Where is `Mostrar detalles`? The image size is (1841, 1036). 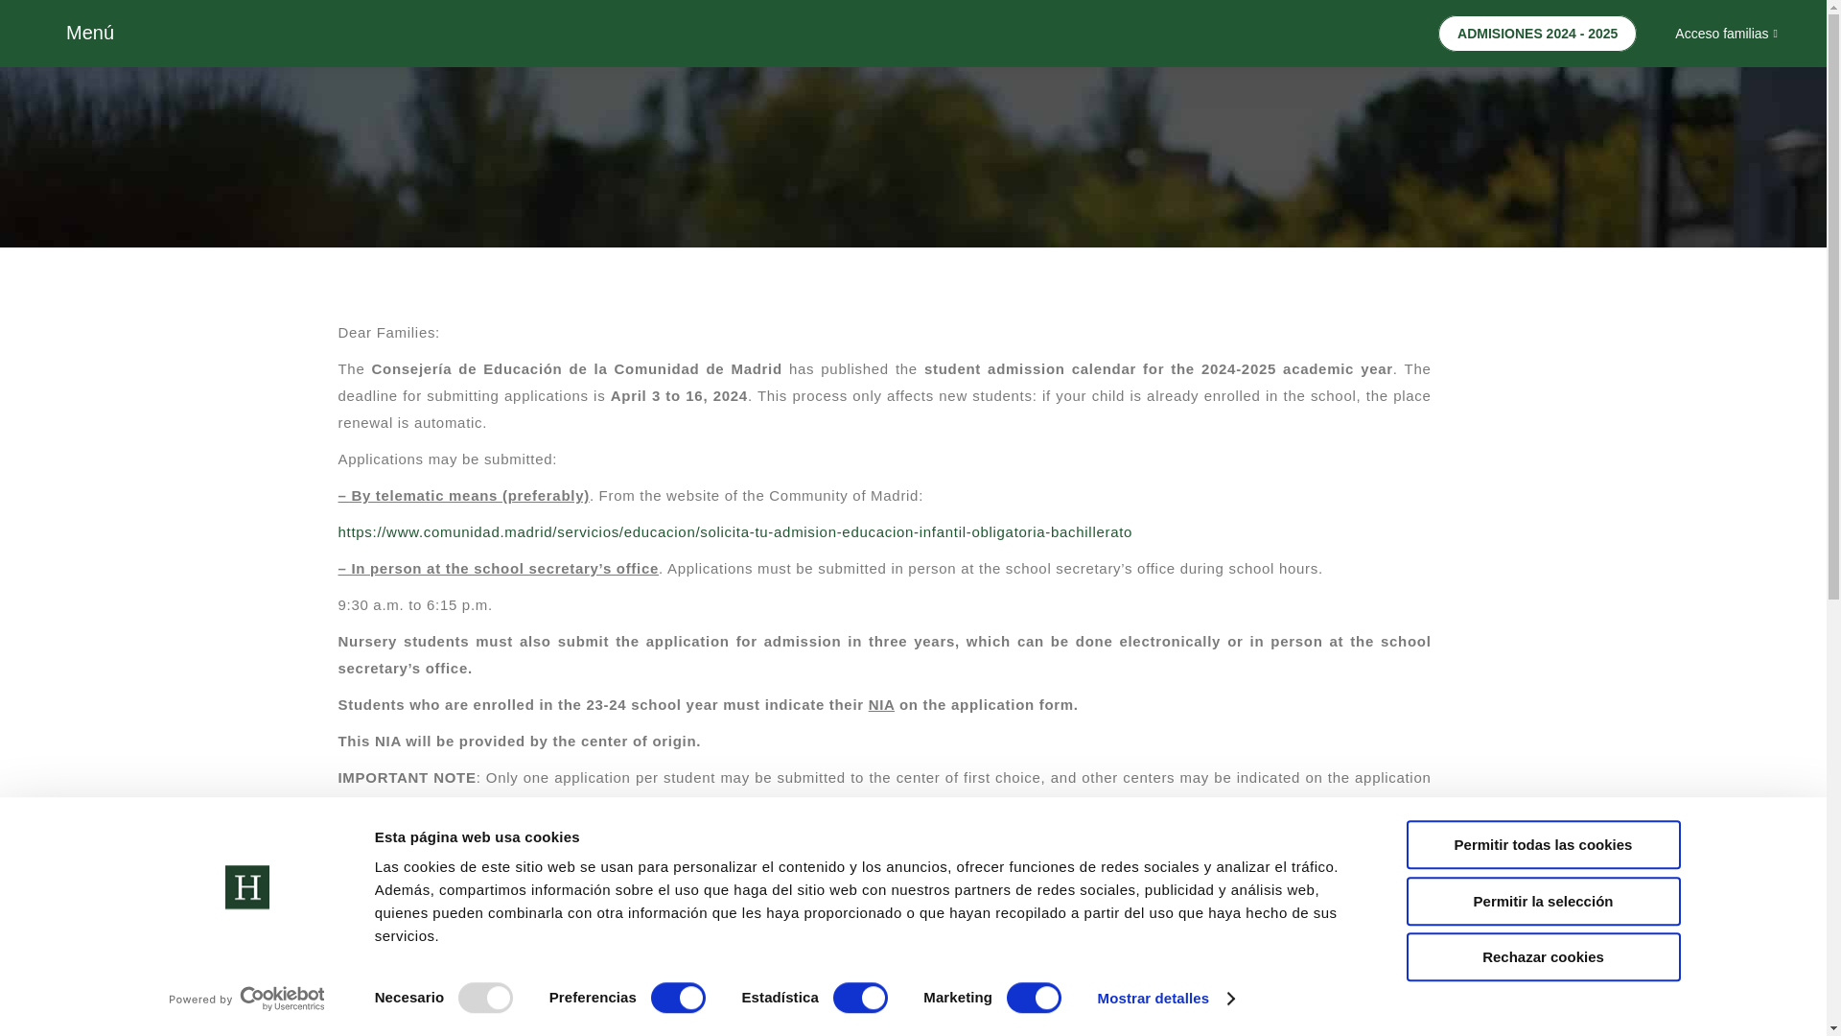 Mostrar detalles is located at coordinates (1165, 999).